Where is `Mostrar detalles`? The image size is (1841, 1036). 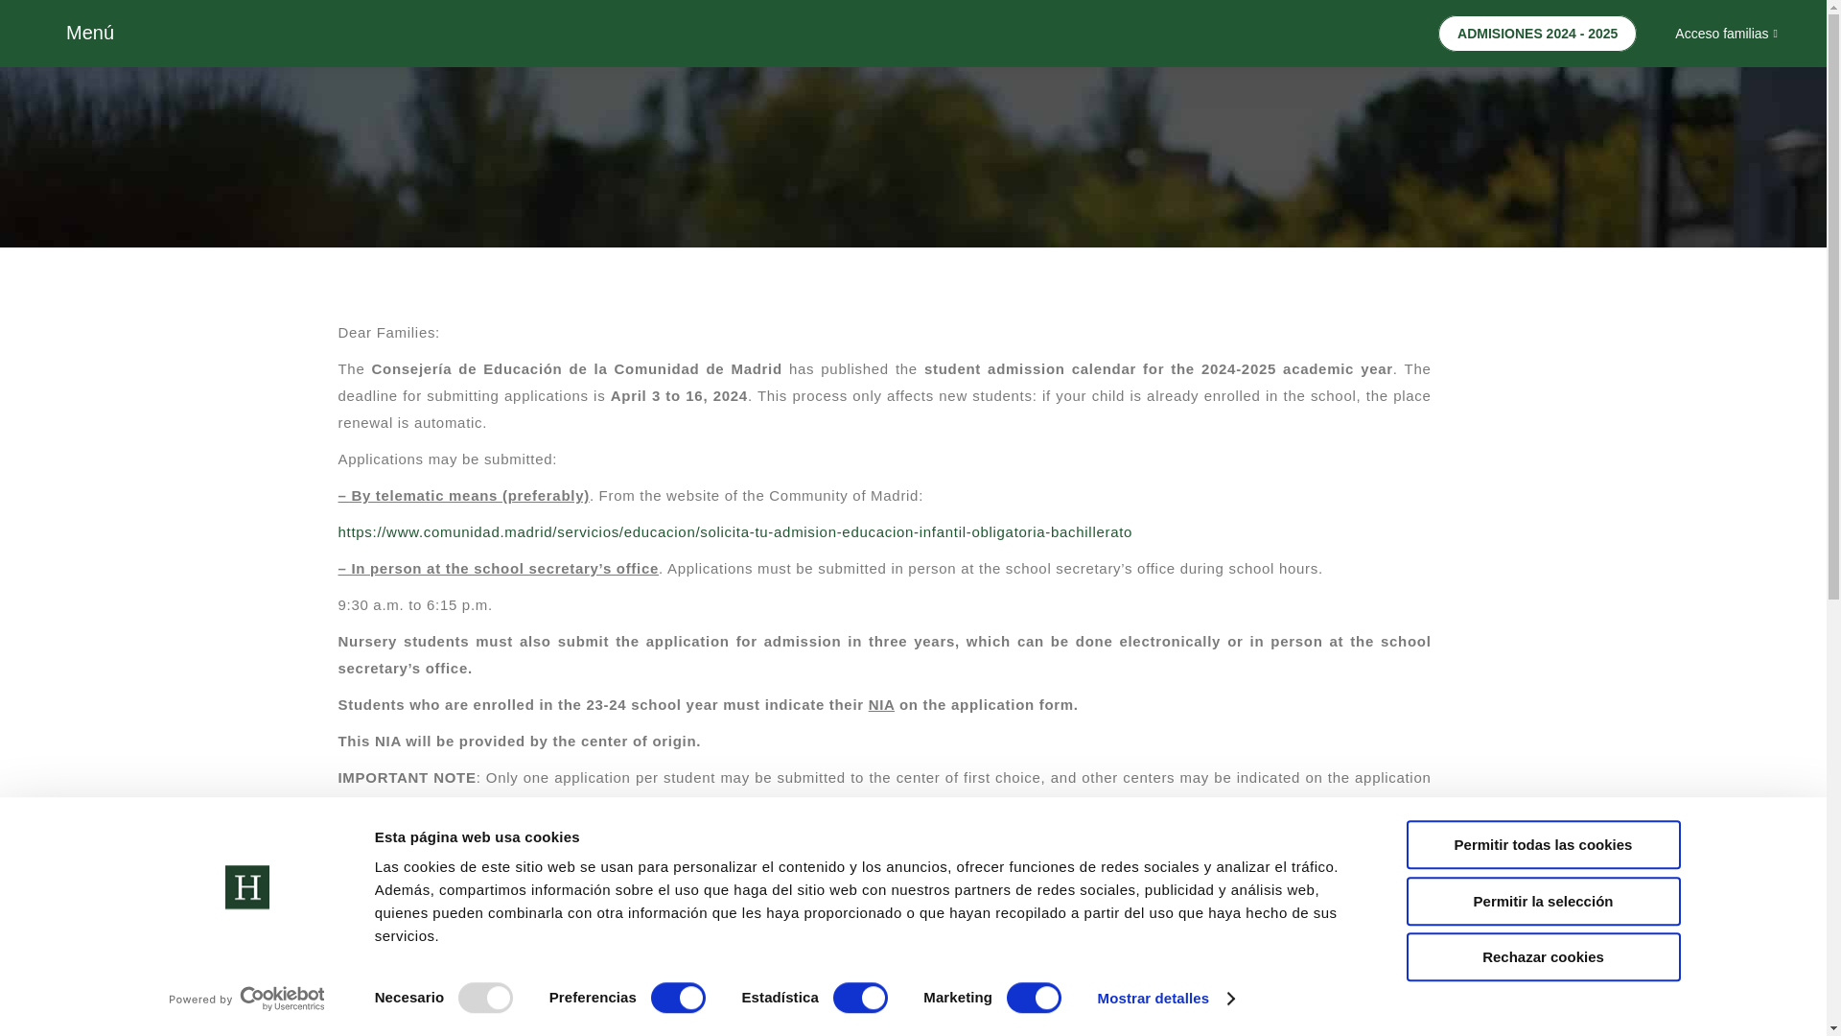 Mostrar detalles is located at coordinates (1165, 999).